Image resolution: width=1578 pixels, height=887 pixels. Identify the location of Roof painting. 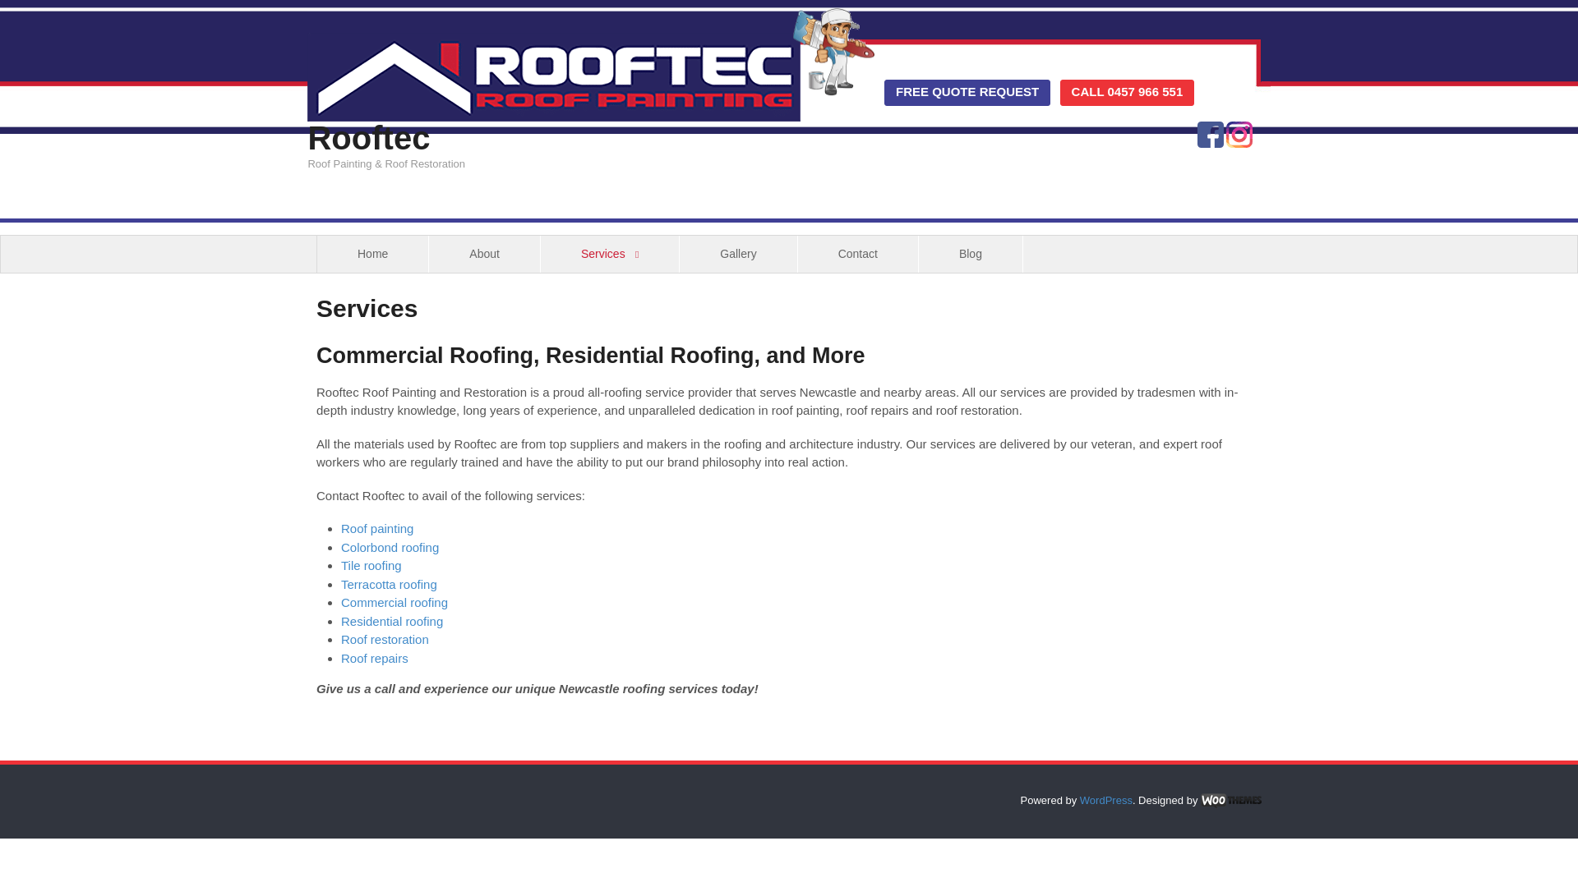
(376, 529).